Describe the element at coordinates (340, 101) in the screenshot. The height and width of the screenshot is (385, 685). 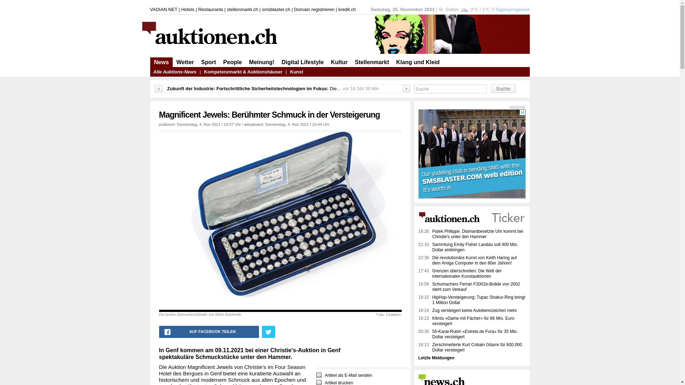
I see `3rd party ad content` at that location.